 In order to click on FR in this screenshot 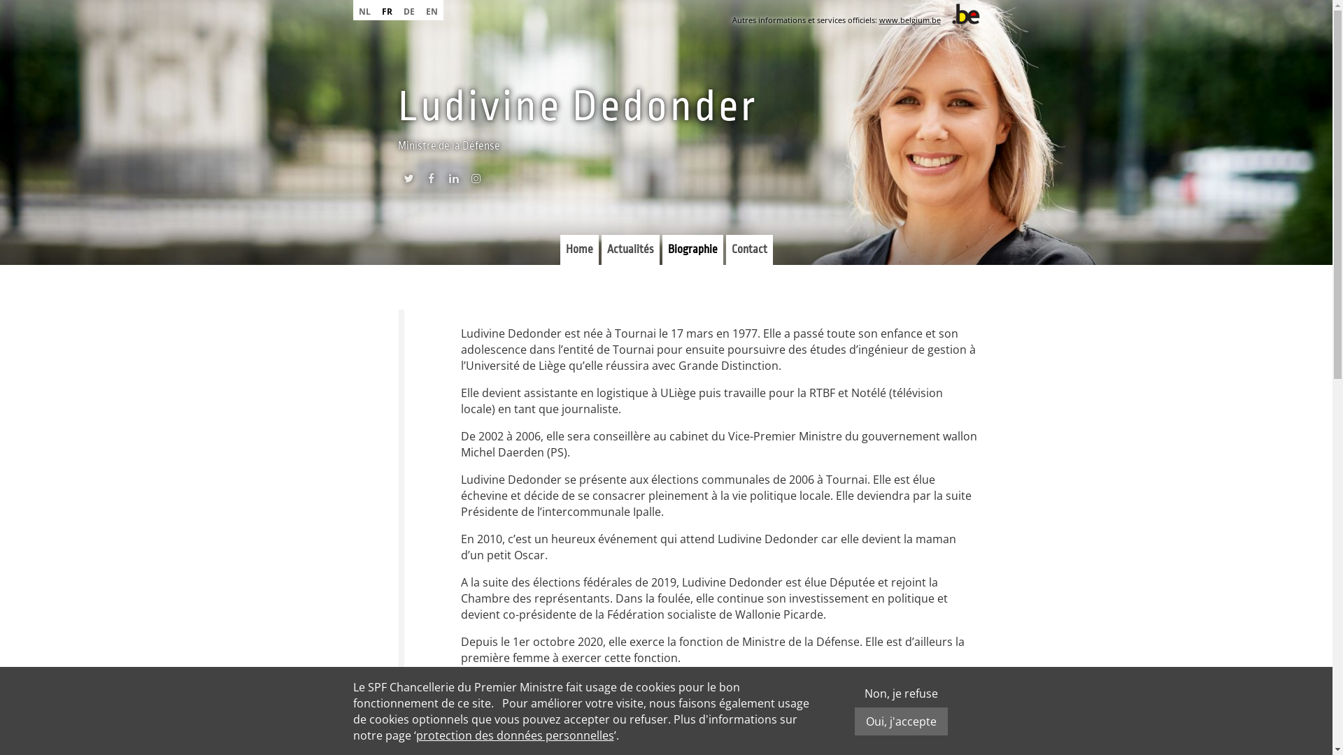, I will do `click(388, 10)`.